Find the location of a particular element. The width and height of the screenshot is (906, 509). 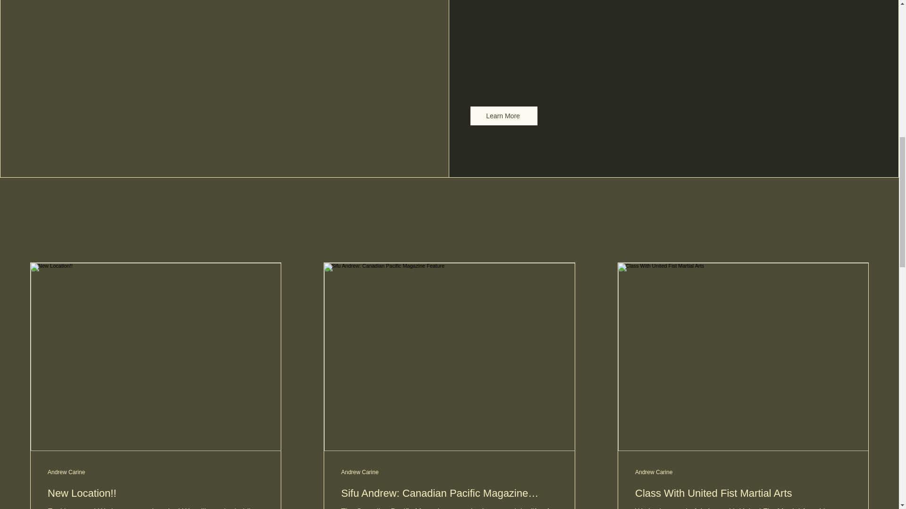

Andrew Carine is located at coordinates (66, 472).